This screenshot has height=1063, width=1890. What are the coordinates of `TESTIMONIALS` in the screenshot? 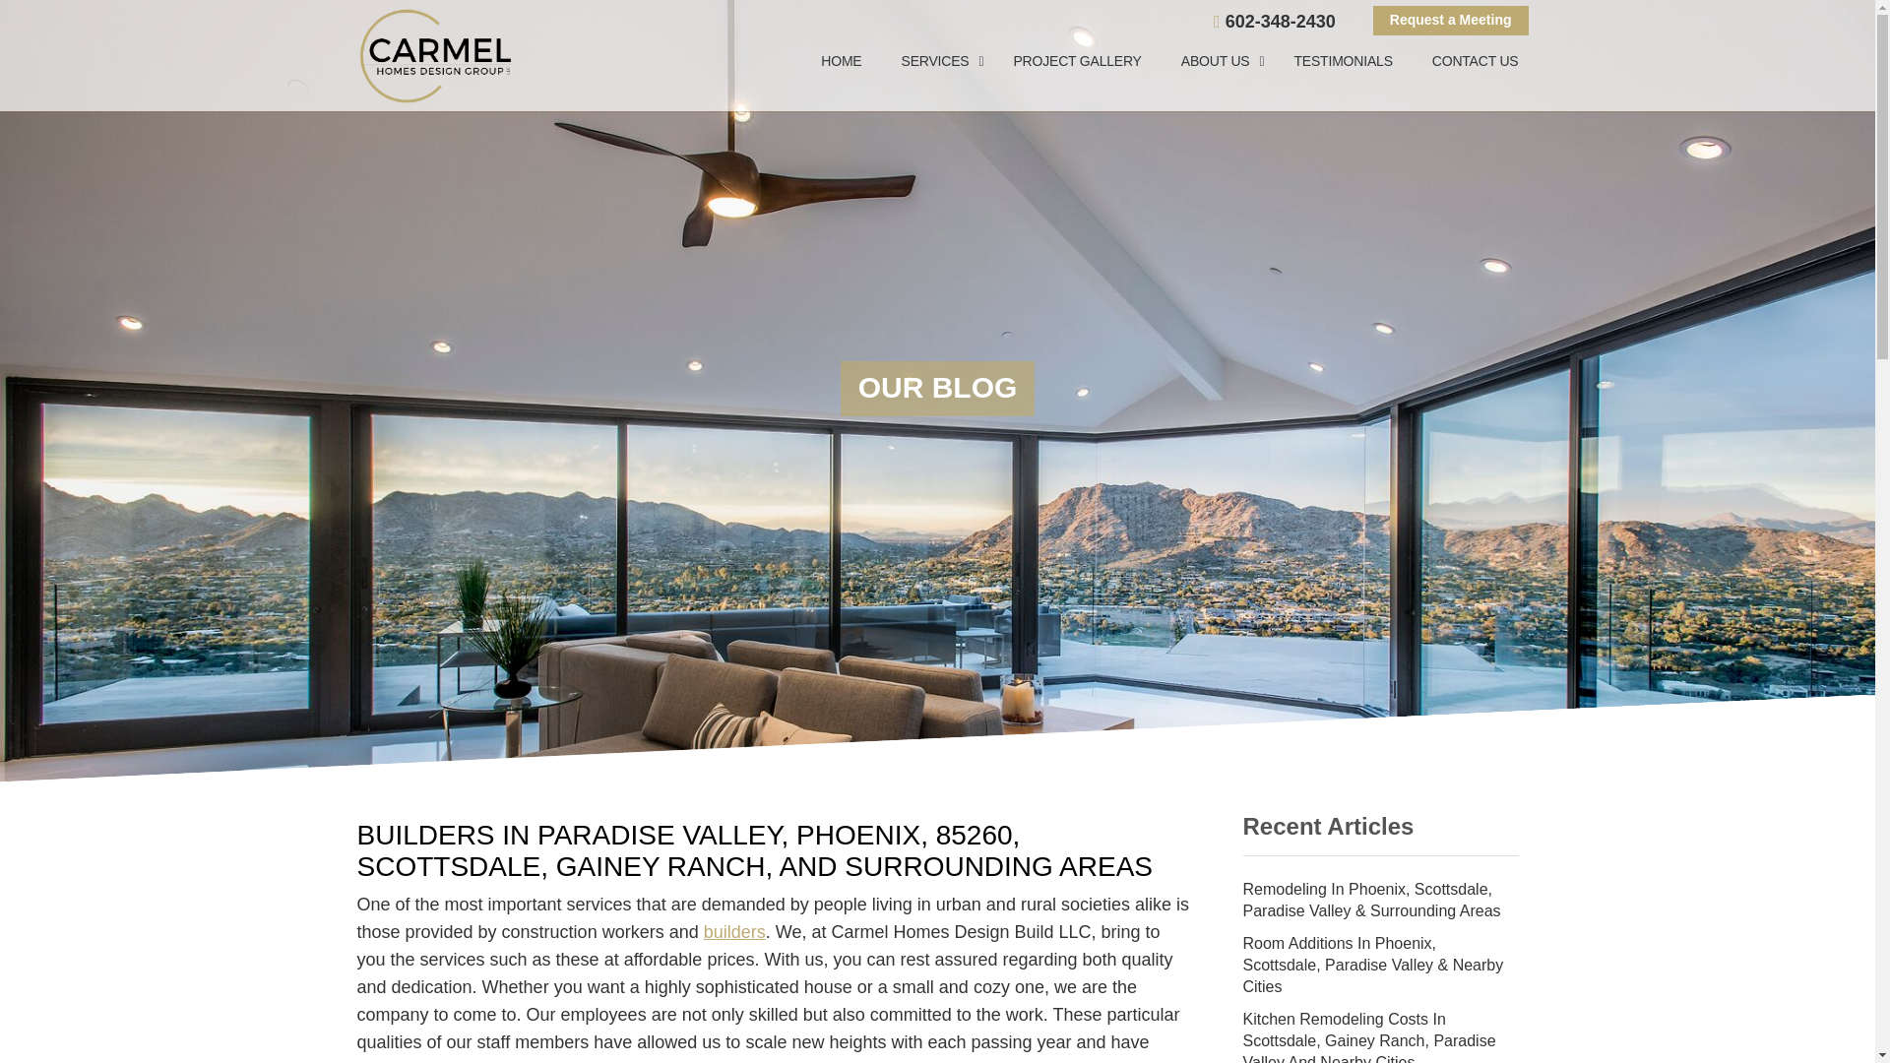 It's located at (1343, 61).